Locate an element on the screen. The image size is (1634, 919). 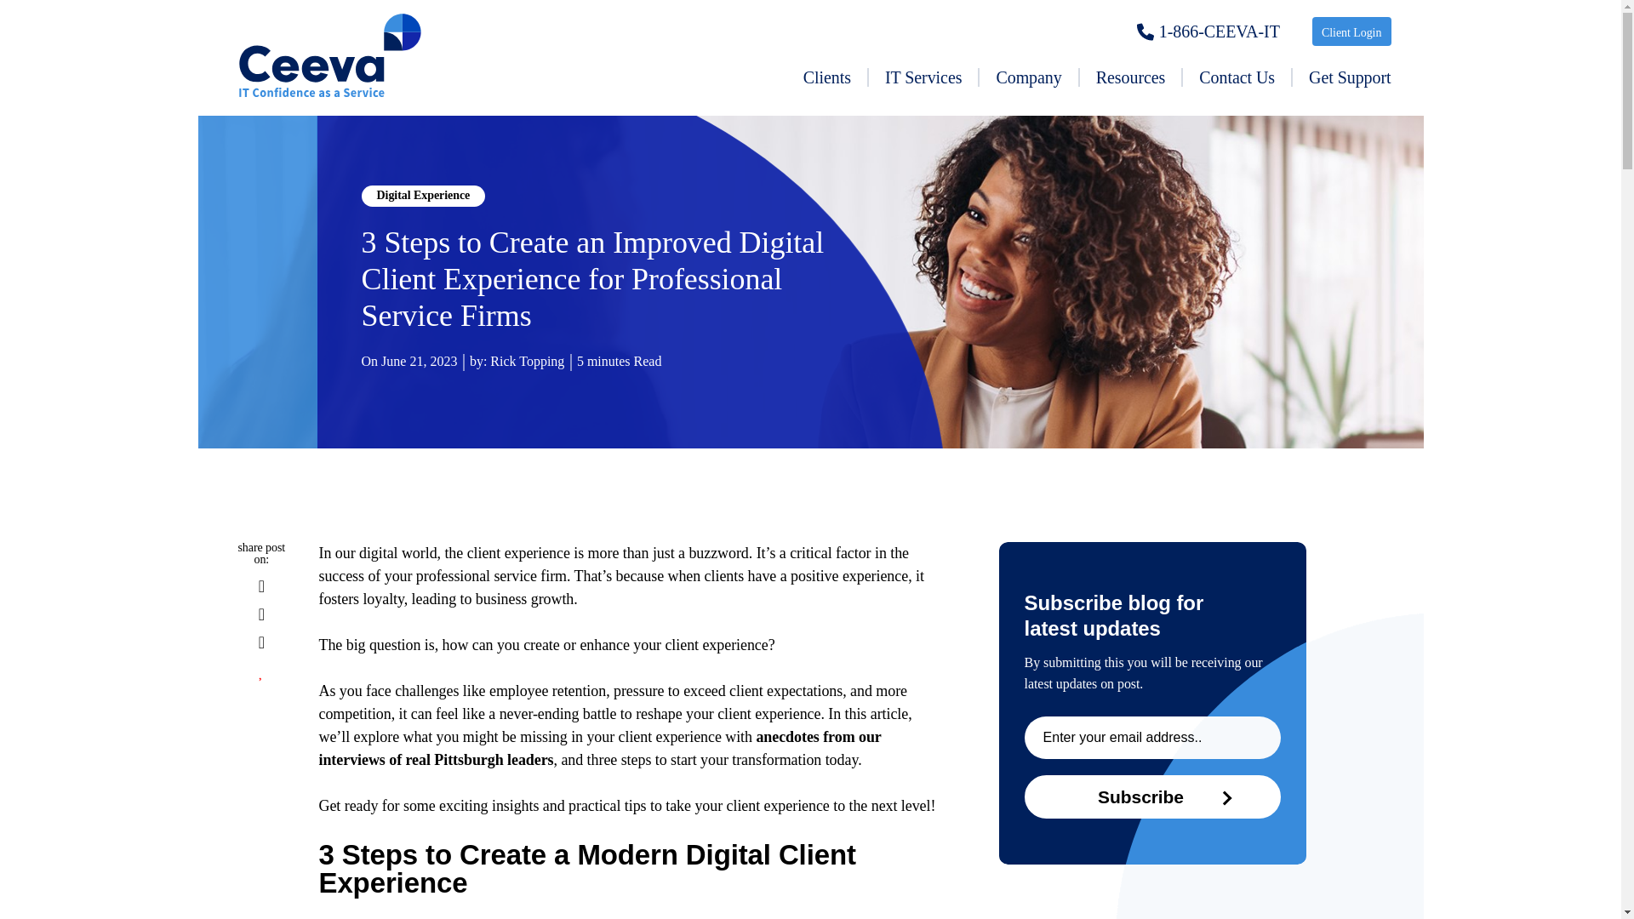
Digital Experience is located at coordinates (423, 196).